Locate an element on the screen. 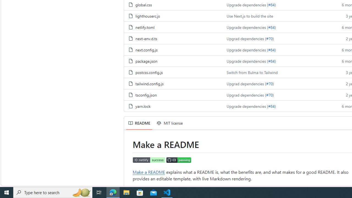  tailwind.config.js, (File) is located at coordinates (173, 83).